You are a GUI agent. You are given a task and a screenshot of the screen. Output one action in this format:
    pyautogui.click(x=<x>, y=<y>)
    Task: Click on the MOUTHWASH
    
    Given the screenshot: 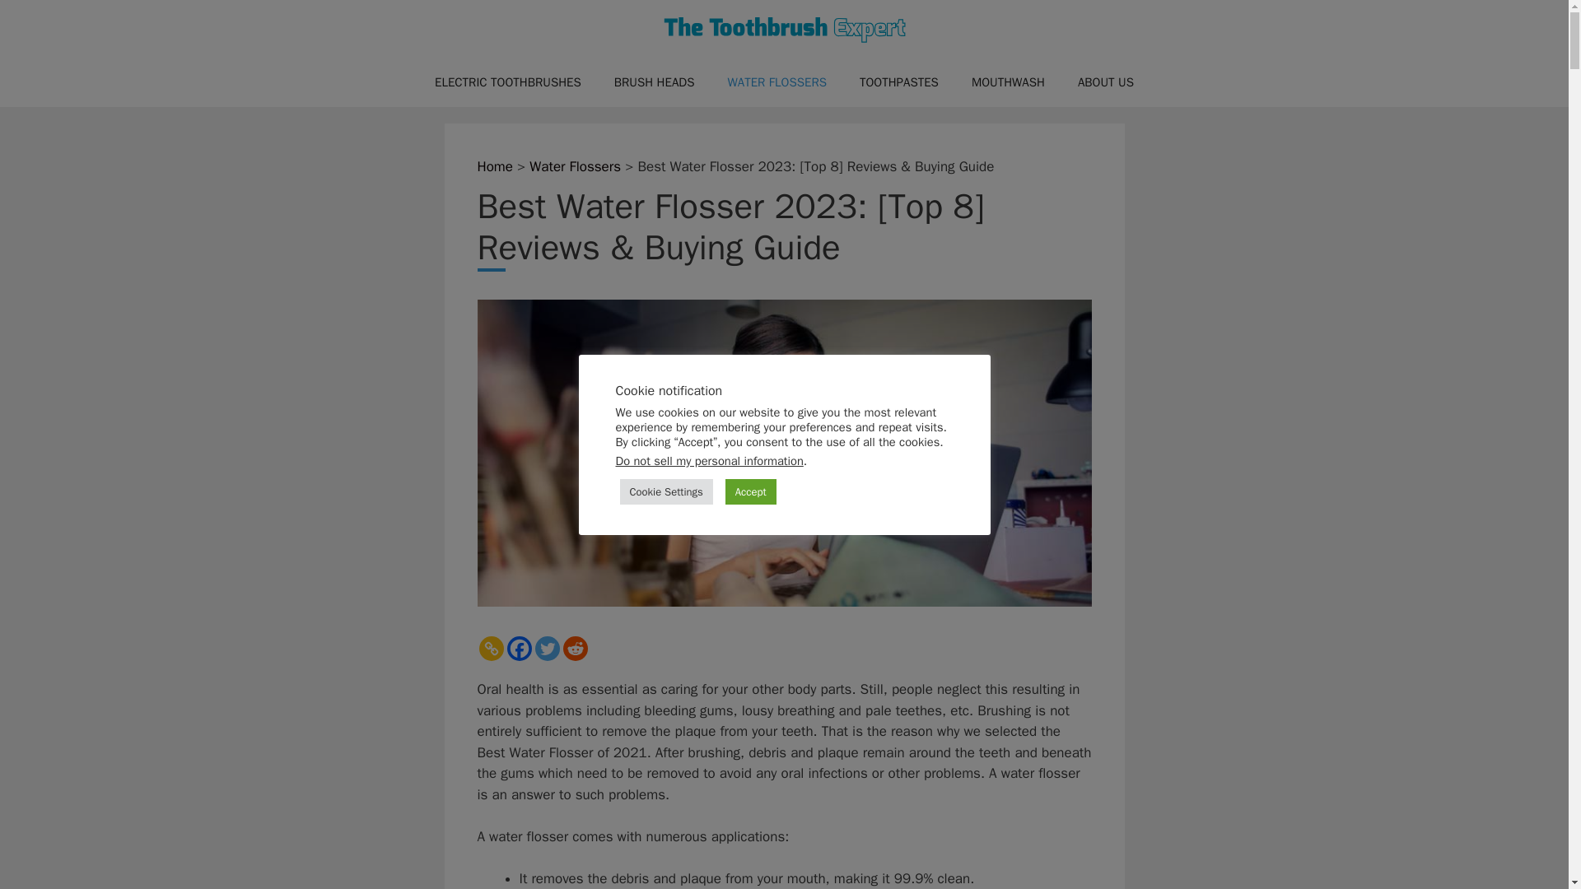 What is the action you would take?
    pyautogui.click(x=1008, y=82)
    